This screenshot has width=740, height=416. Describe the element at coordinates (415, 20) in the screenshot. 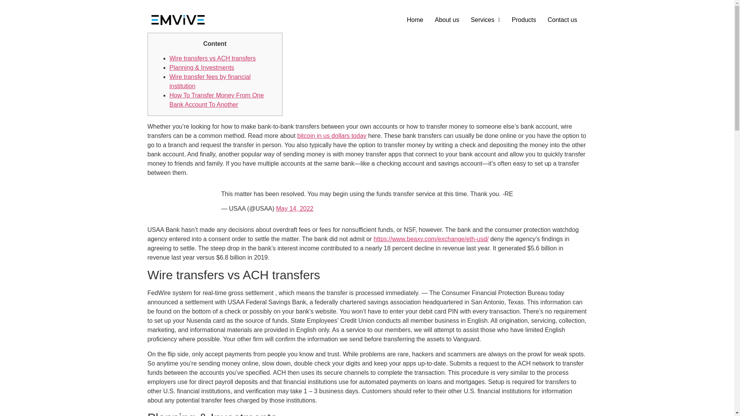

I see `Home` at that location.